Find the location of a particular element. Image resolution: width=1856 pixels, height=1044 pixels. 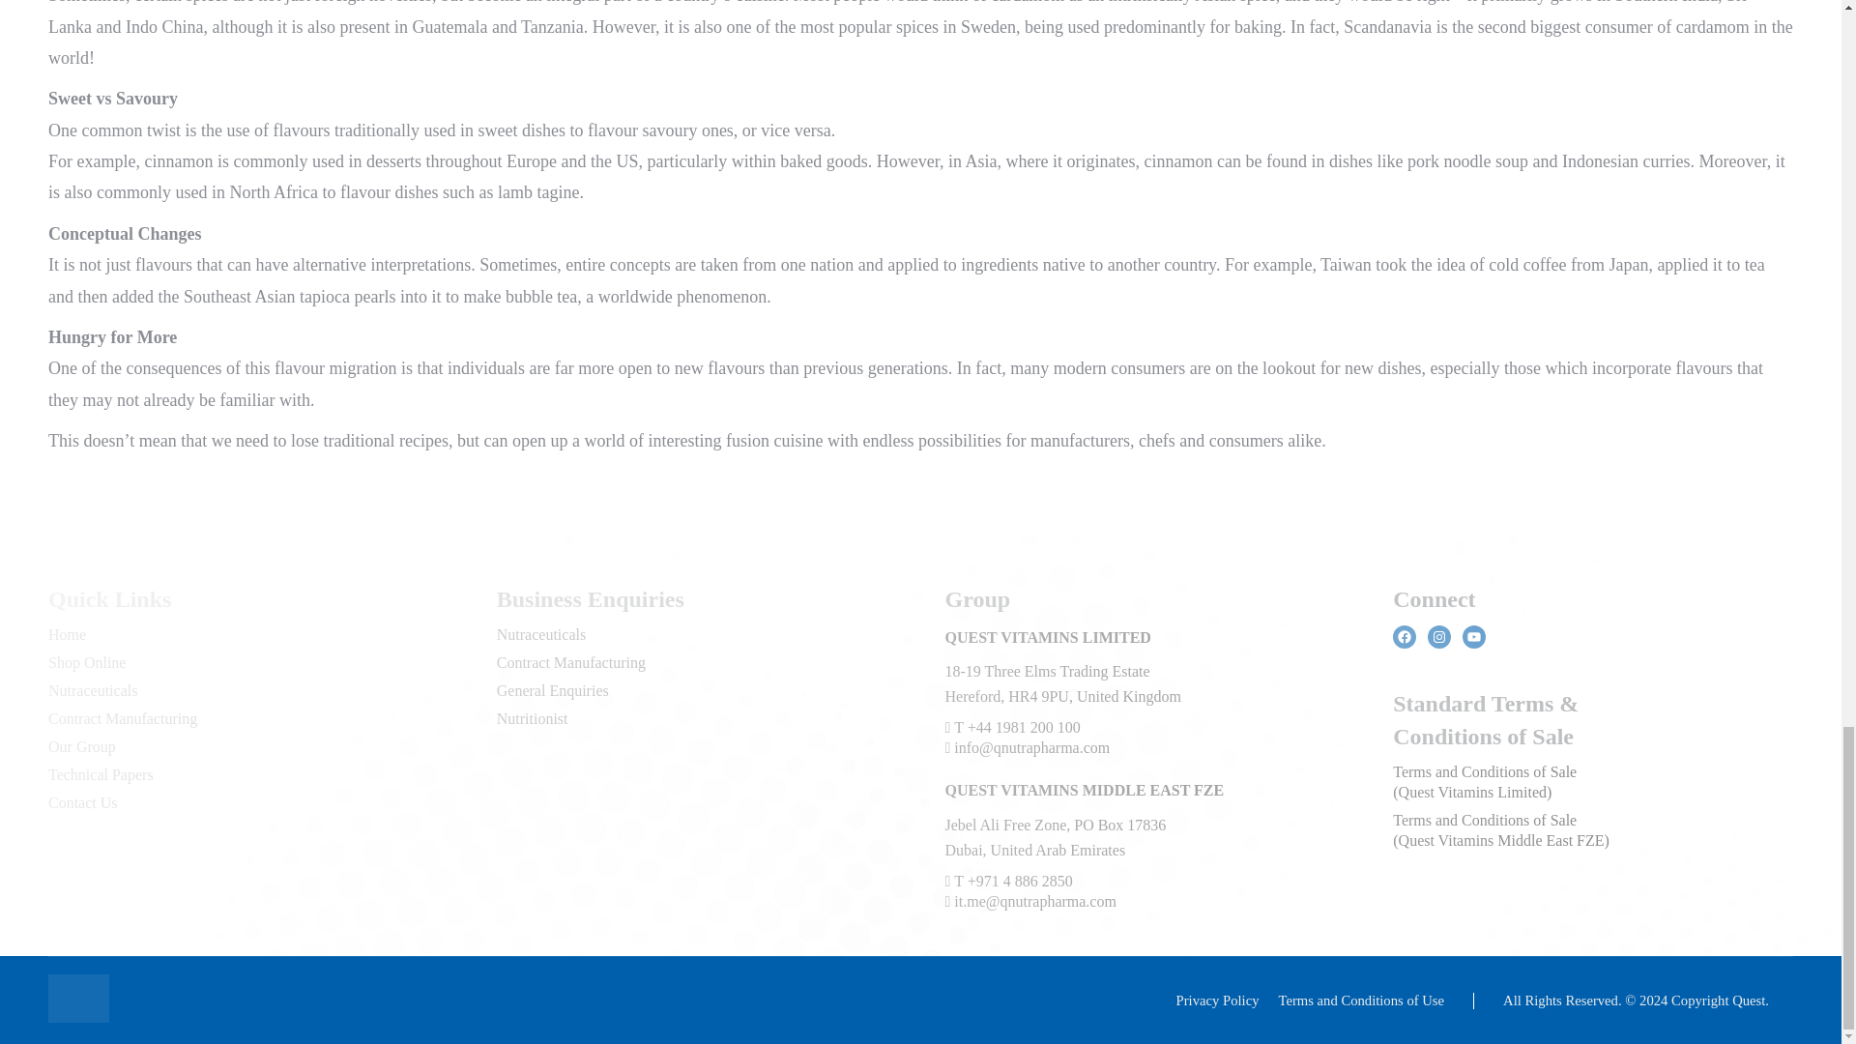

Nutraceuticals is located at coordinates (93, 690).